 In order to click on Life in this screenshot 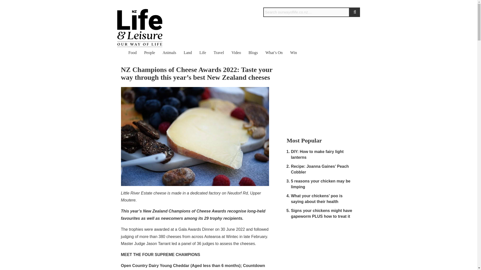, I will do `click(203, 52)`.